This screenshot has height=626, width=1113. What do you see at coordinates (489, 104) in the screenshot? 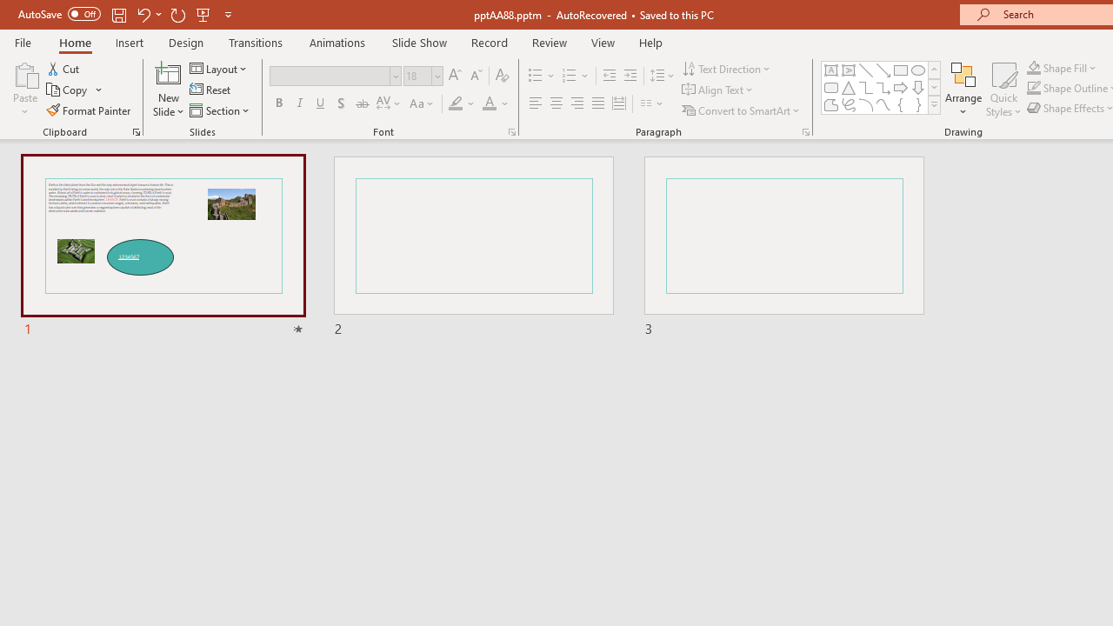
I see `Font Color Red` at bounding box center [489, 104].